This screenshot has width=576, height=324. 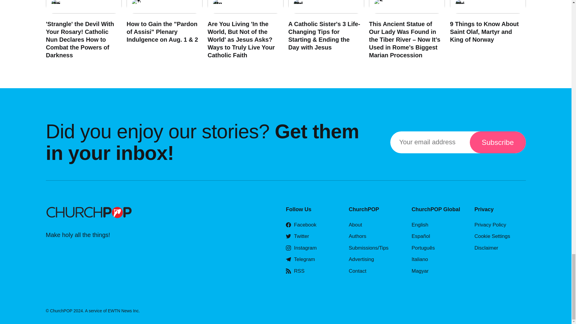 I want to click on Author: George Ryan, so click(x=217, y=4).